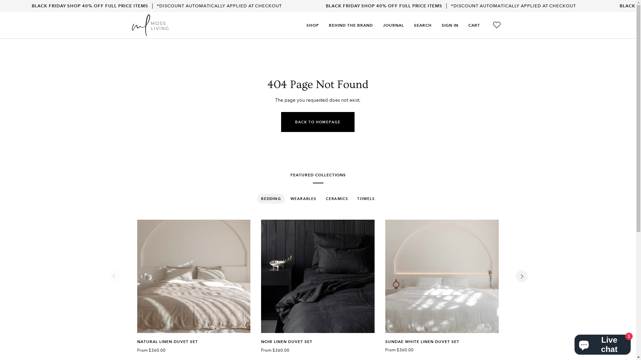 Image resolution: width=641 pixels, height=360 pixels. What do you see at coordinates (603, 343) in the screenshot?
I see `Shopify online store chat` at bounding box center [603, 343].